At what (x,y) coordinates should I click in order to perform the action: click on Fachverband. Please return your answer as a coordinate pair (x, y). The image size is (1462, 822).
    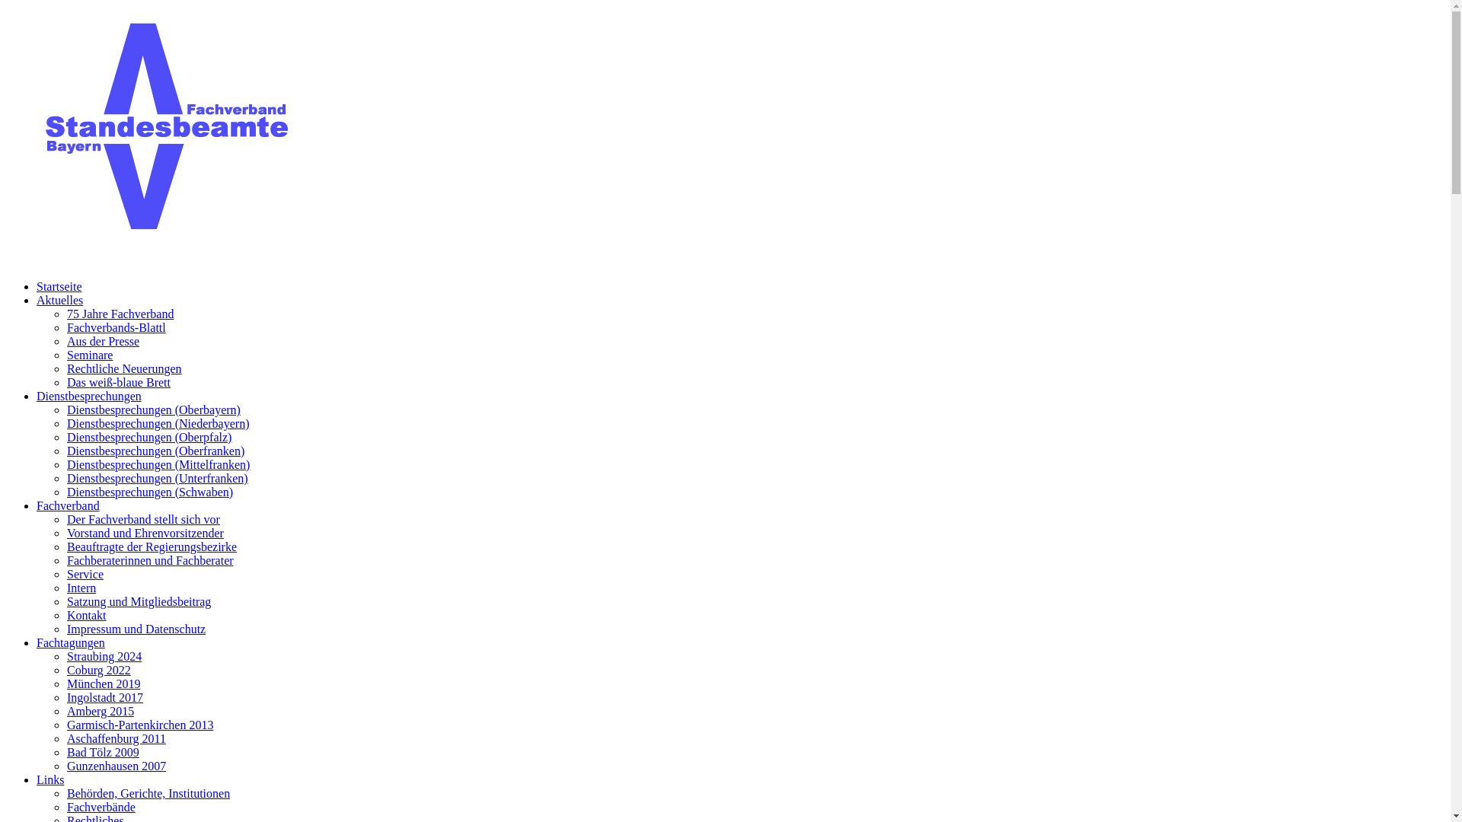
    Looking at the image, I should click on (69, 505).